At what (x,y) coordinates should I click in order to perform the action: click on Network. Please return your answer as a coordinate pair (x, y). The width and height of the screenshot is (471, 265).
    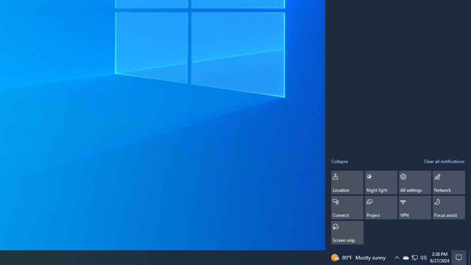
    Looking at the image, I should click on (449, 182).